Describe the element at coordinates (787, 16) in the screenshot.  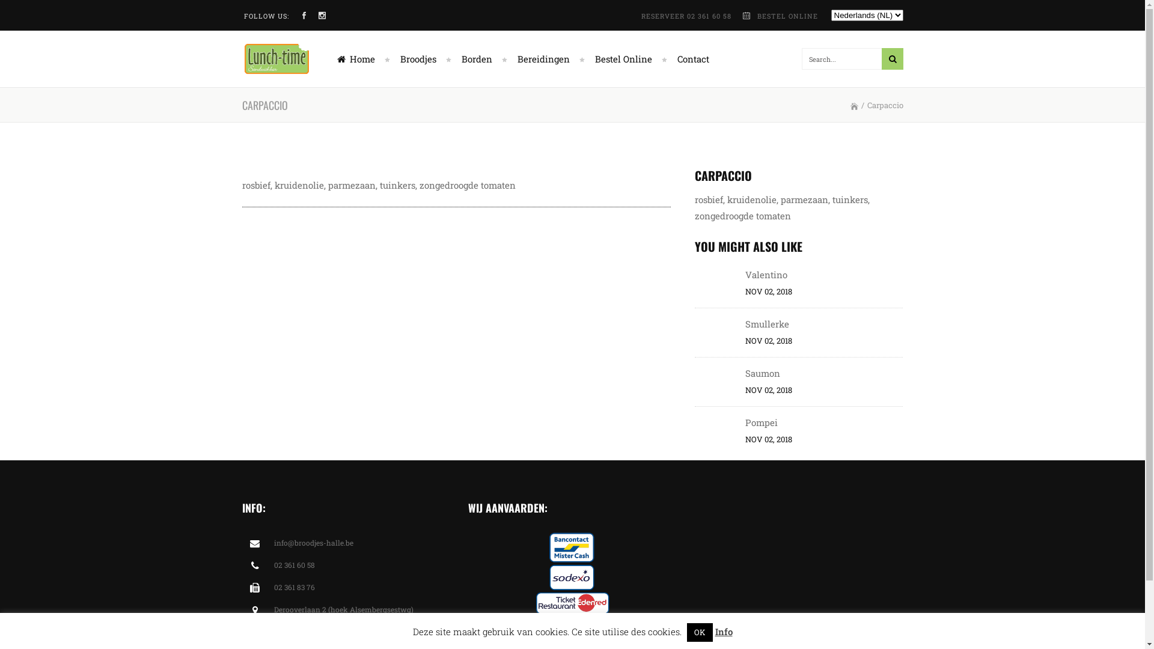
I see `BESTEL ONLINE` at that location.